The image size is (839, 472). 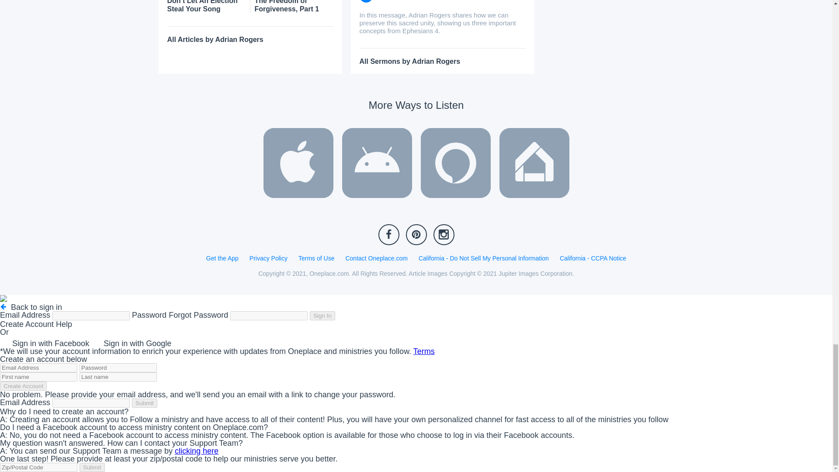 What do you see at coordinates (222, 258) in the screenshot?
I see `Get the App` at bounding box center [222, 258].